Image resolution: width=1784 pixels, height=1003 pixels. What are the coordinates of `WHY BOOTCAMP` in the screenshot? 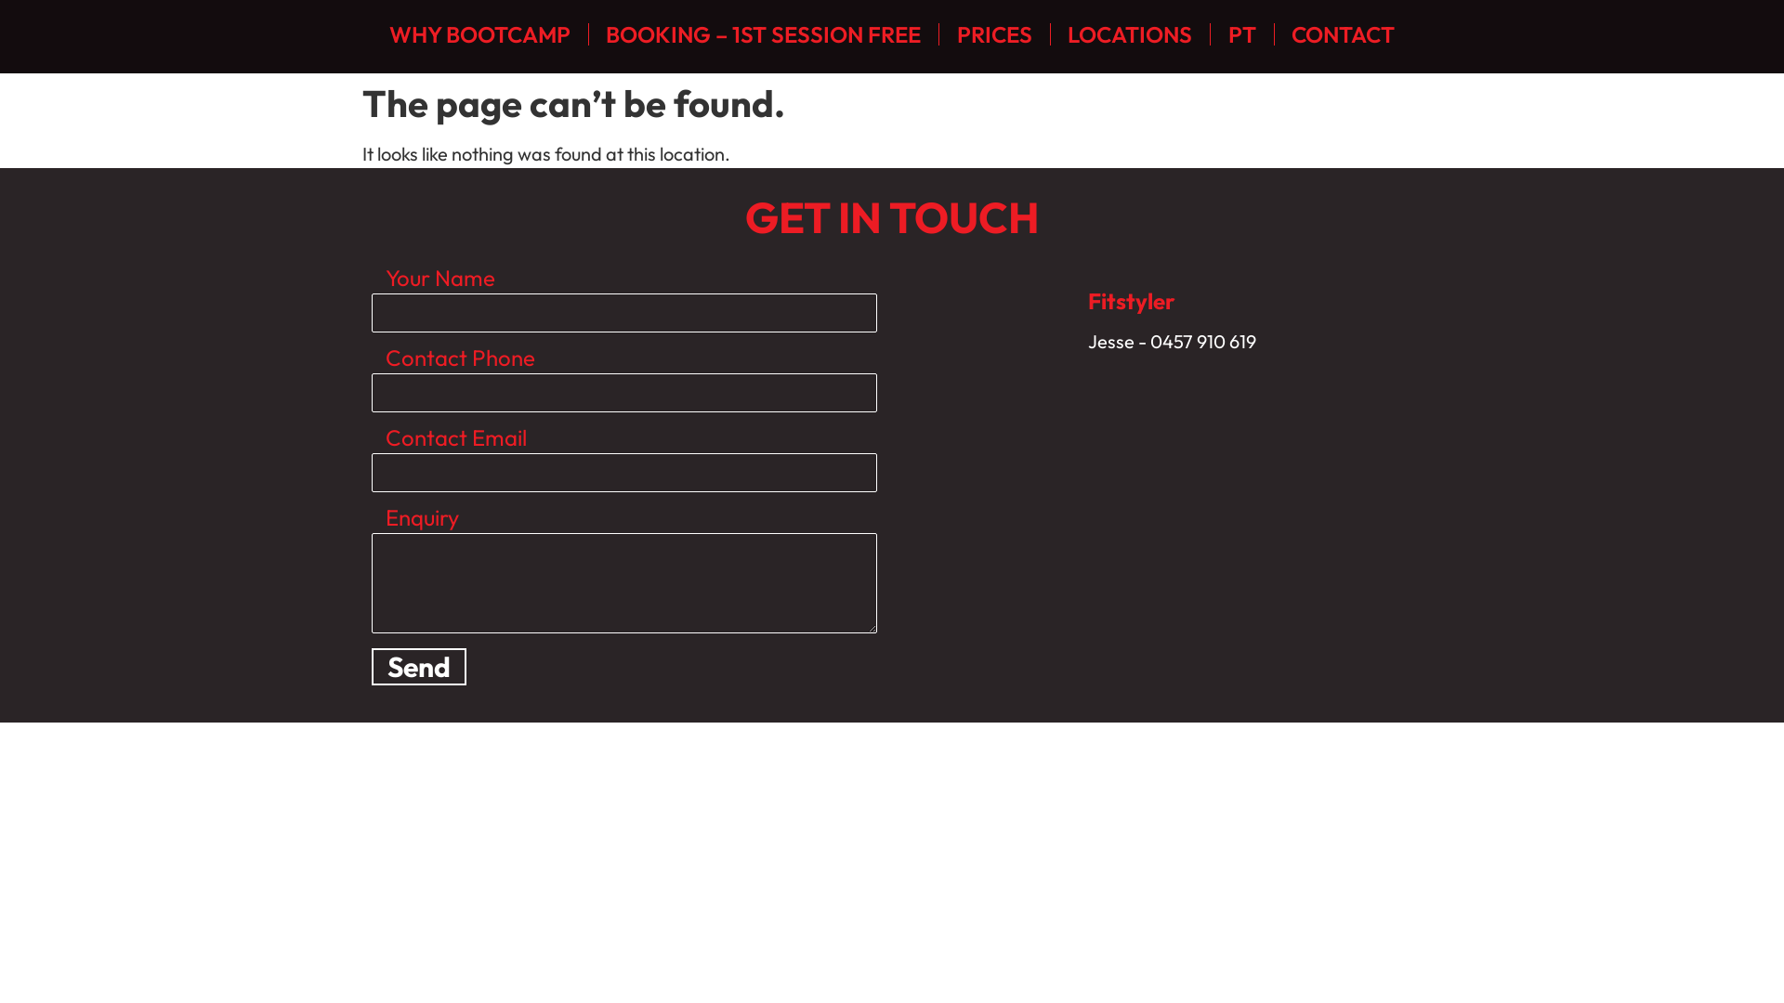 It's located at (479, 34).